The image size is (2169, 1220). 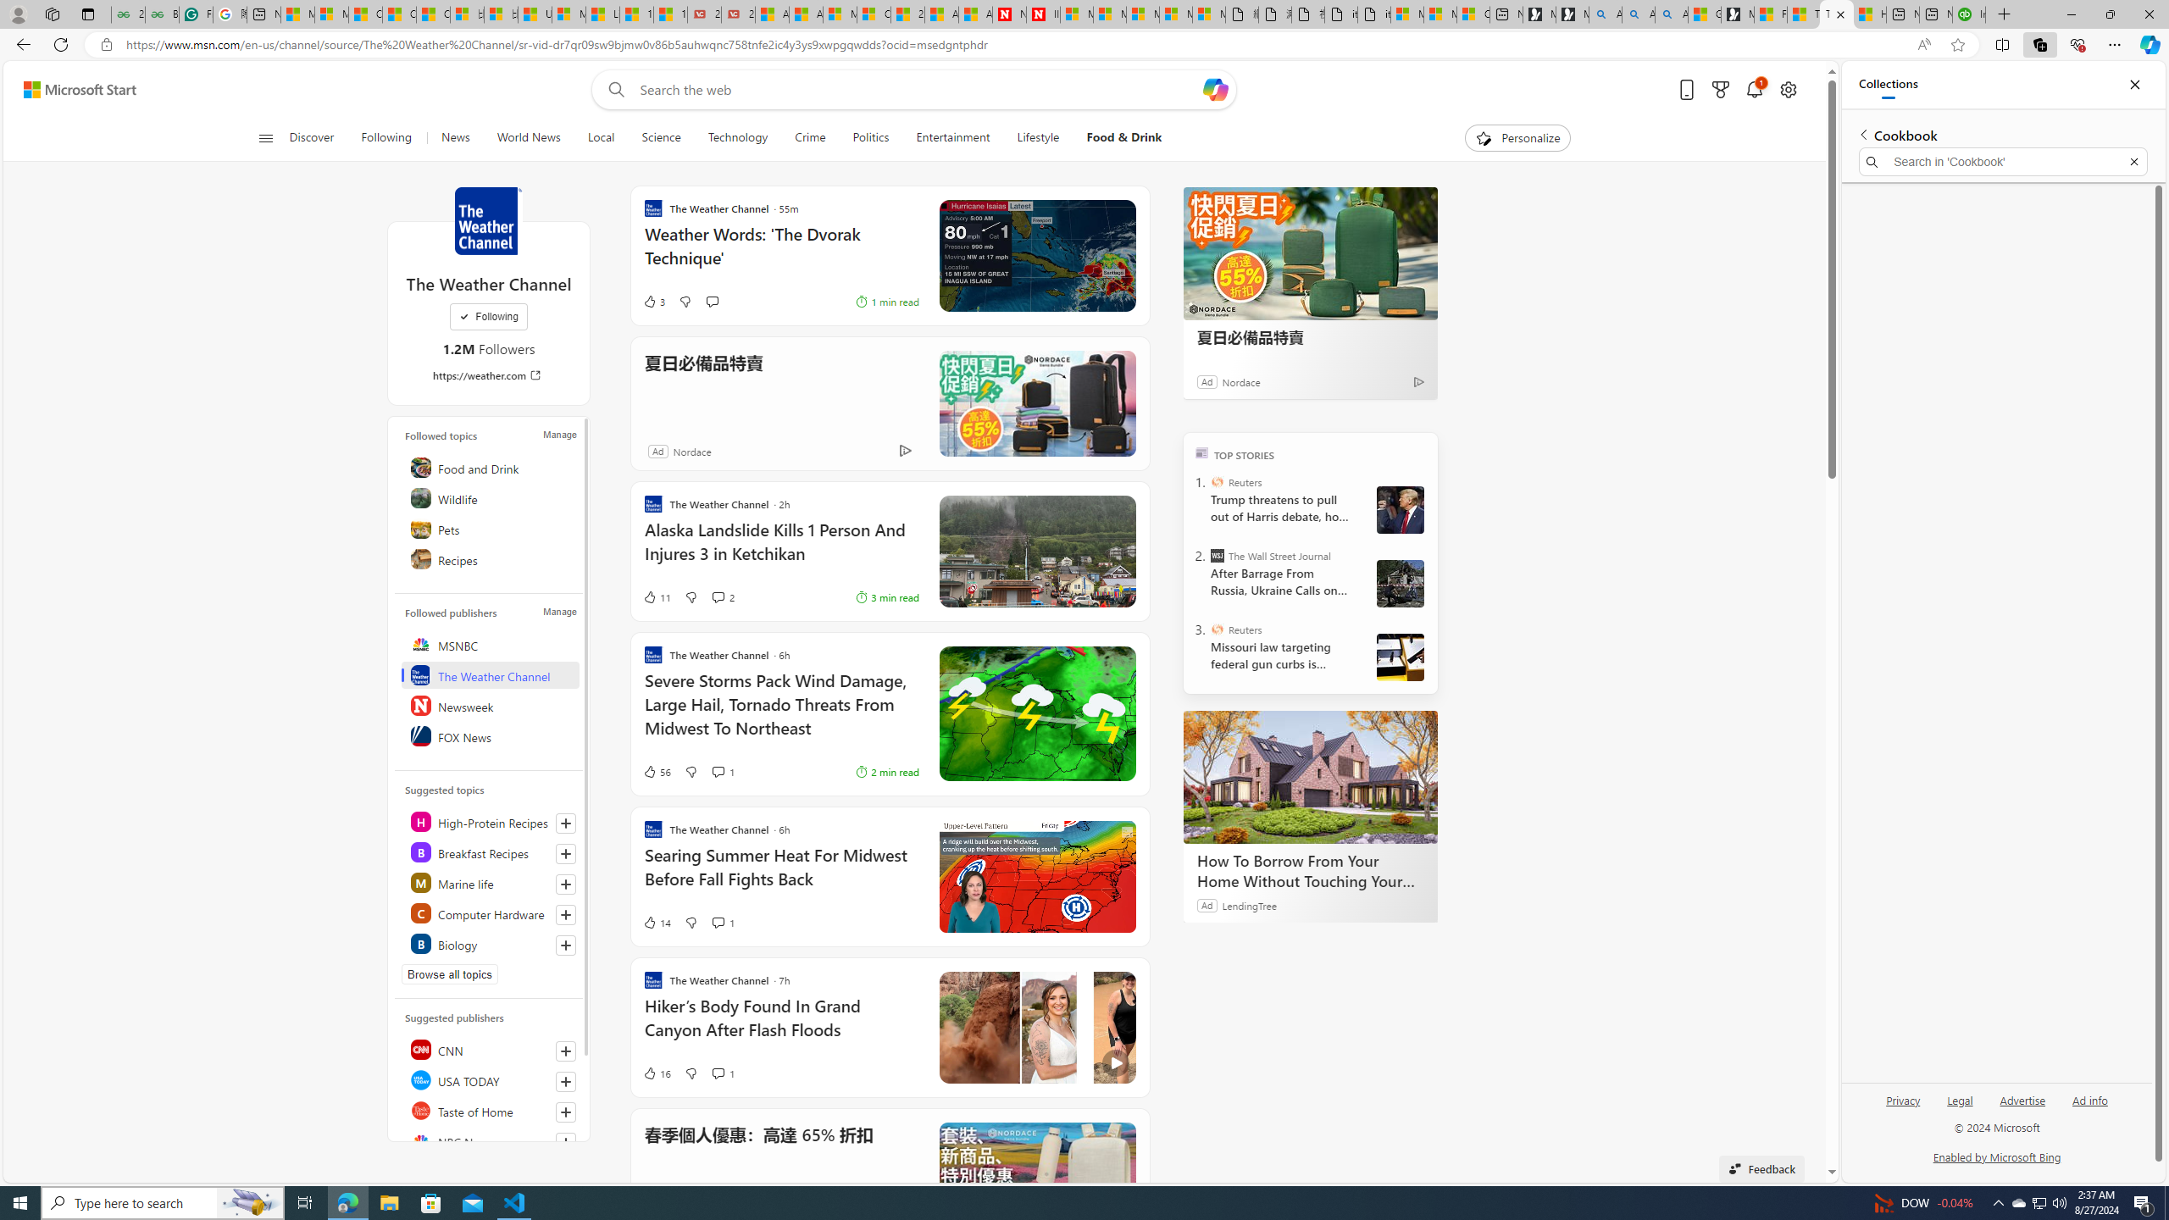 I want to click on https://weather.com, so click(x=489, y=374).